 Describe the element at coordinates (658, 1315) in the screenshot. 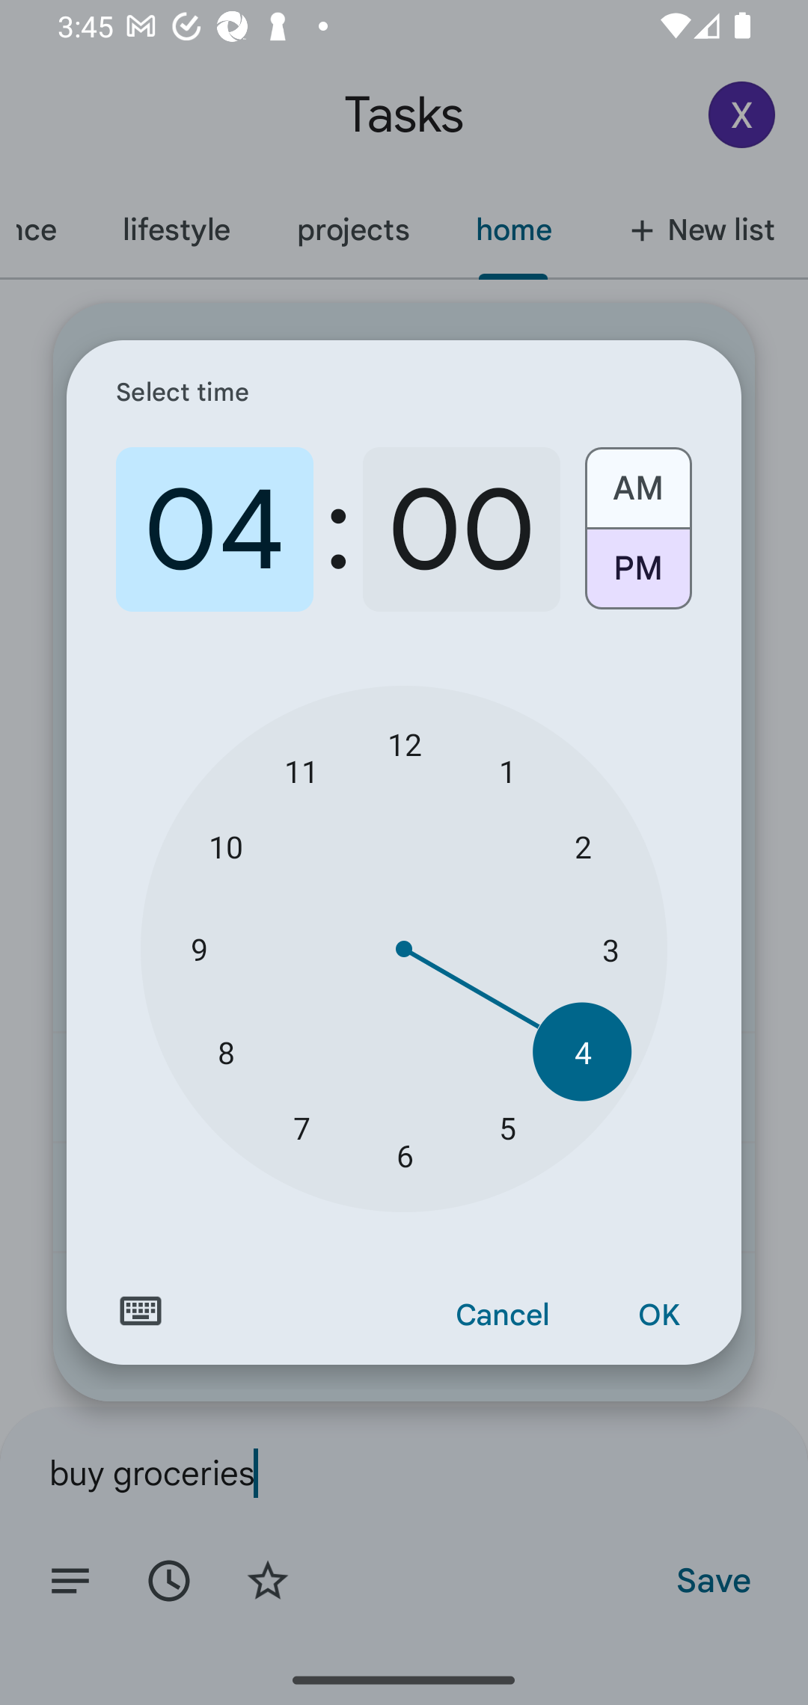

I see `OK` at that location.